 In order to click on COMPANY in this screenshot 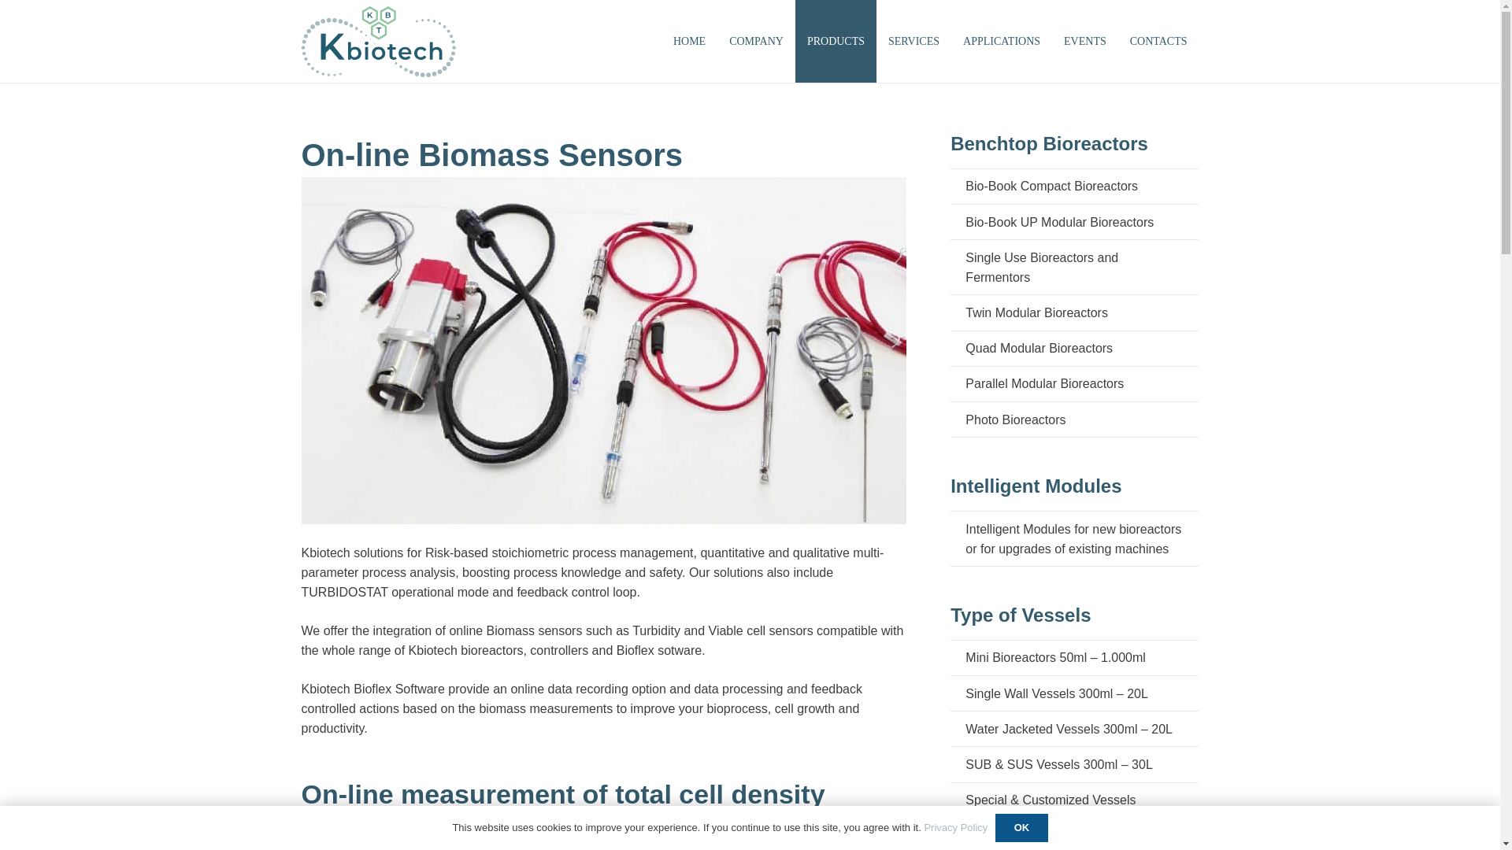, I will do `click(756, 41)`.